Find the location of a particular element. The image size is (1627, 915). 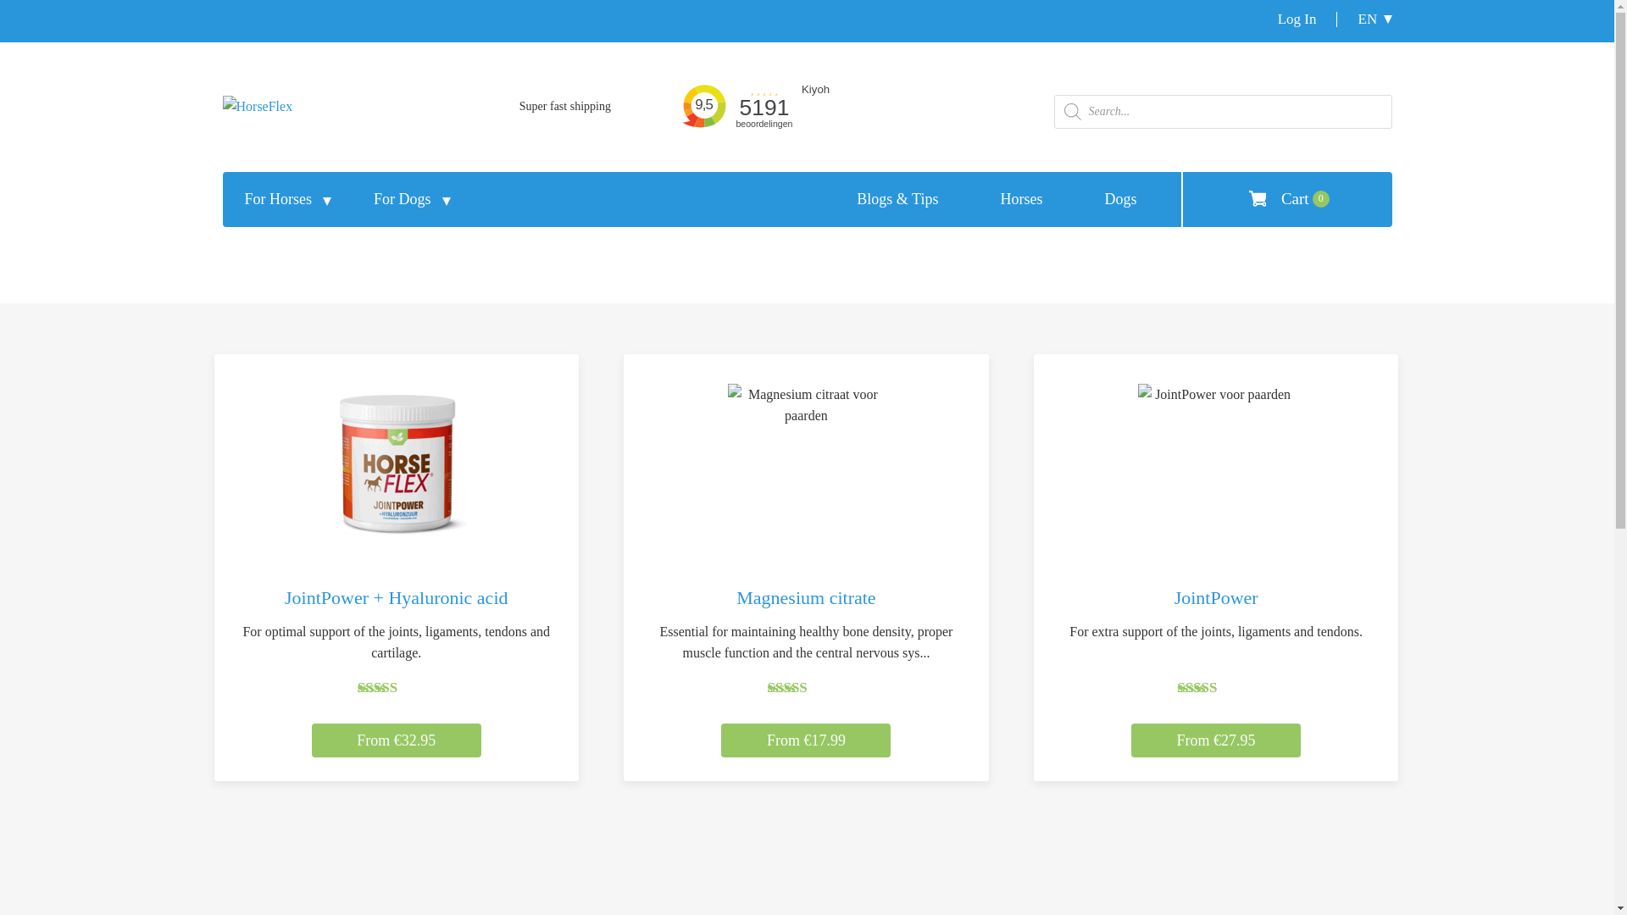

EN is located at coordinates (1364, 19).